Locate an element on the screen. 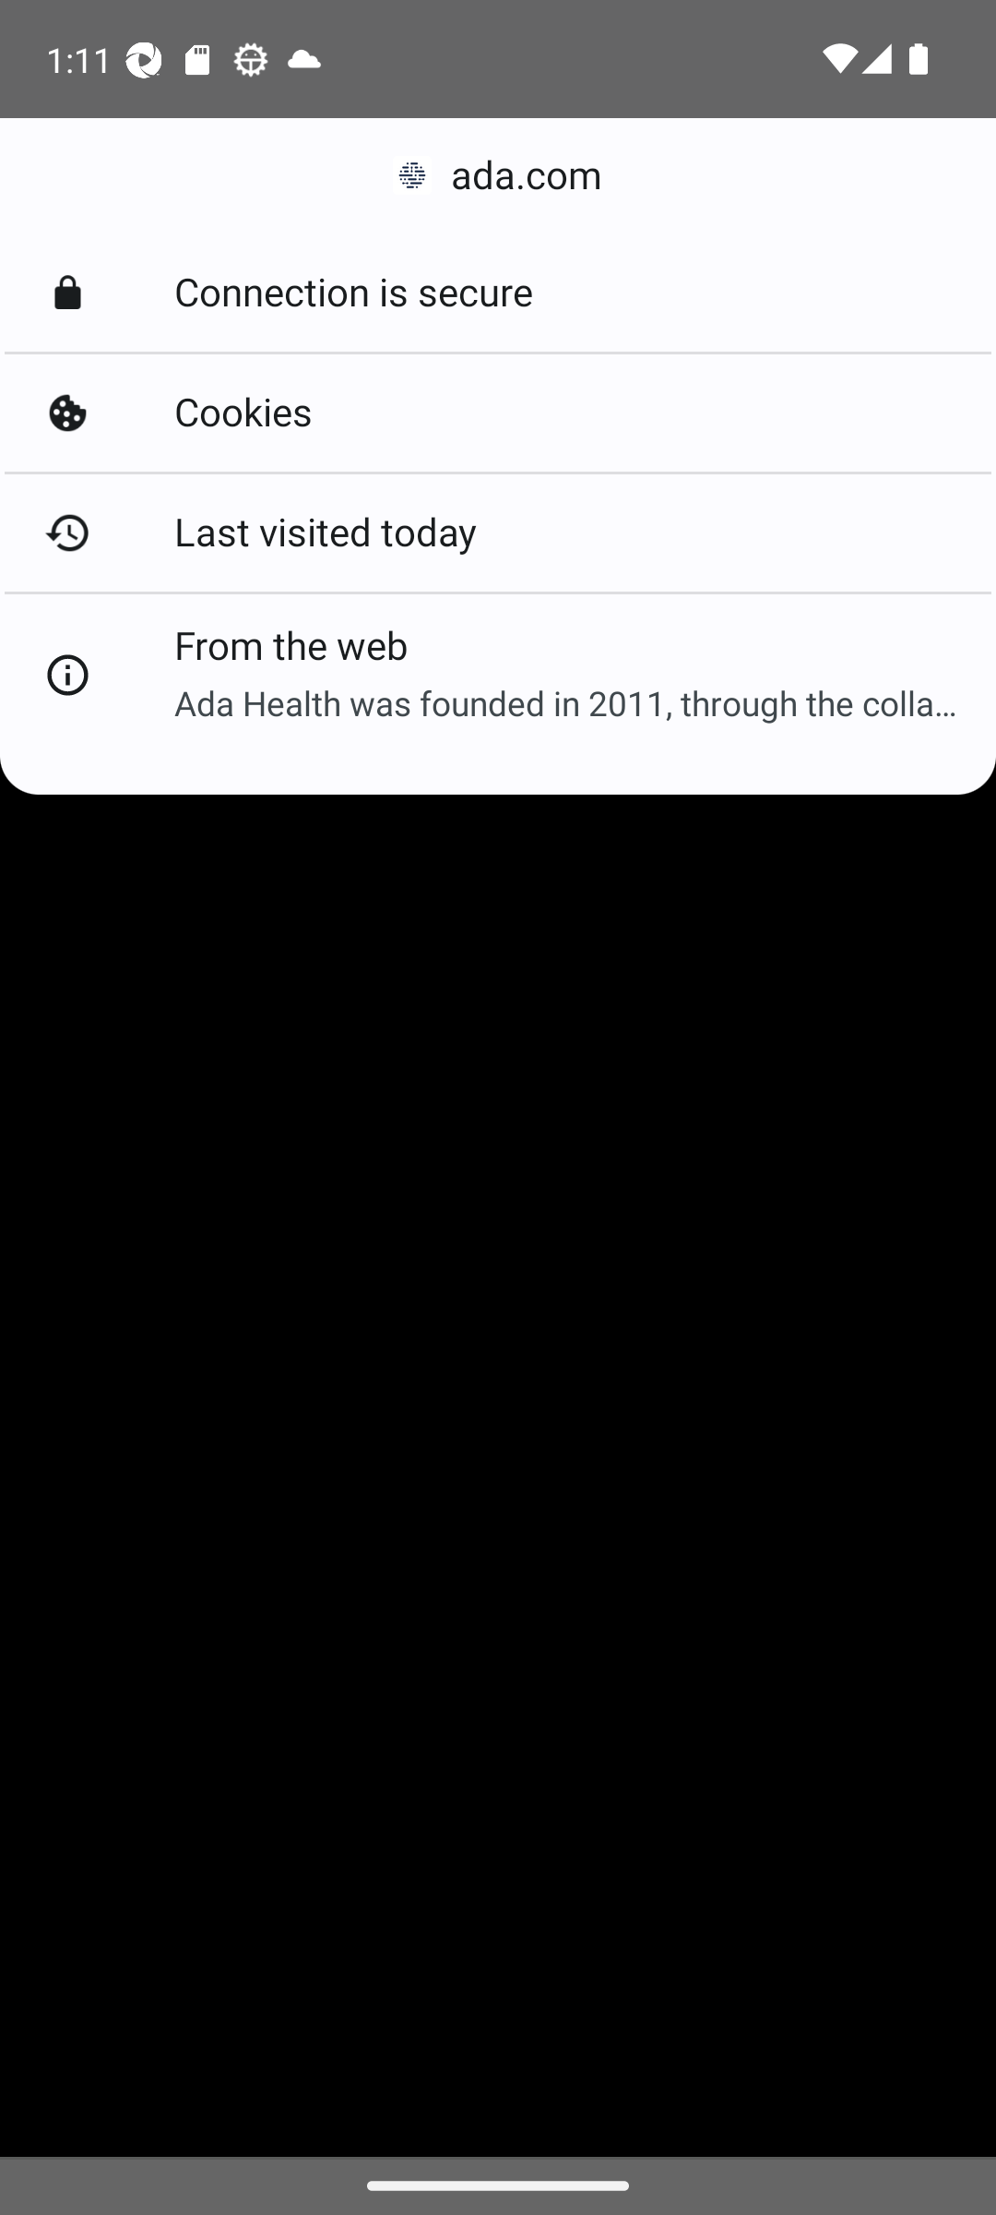 This screenshot has width=996, height=2215. Last visited today is located at coordinates (498, 532).